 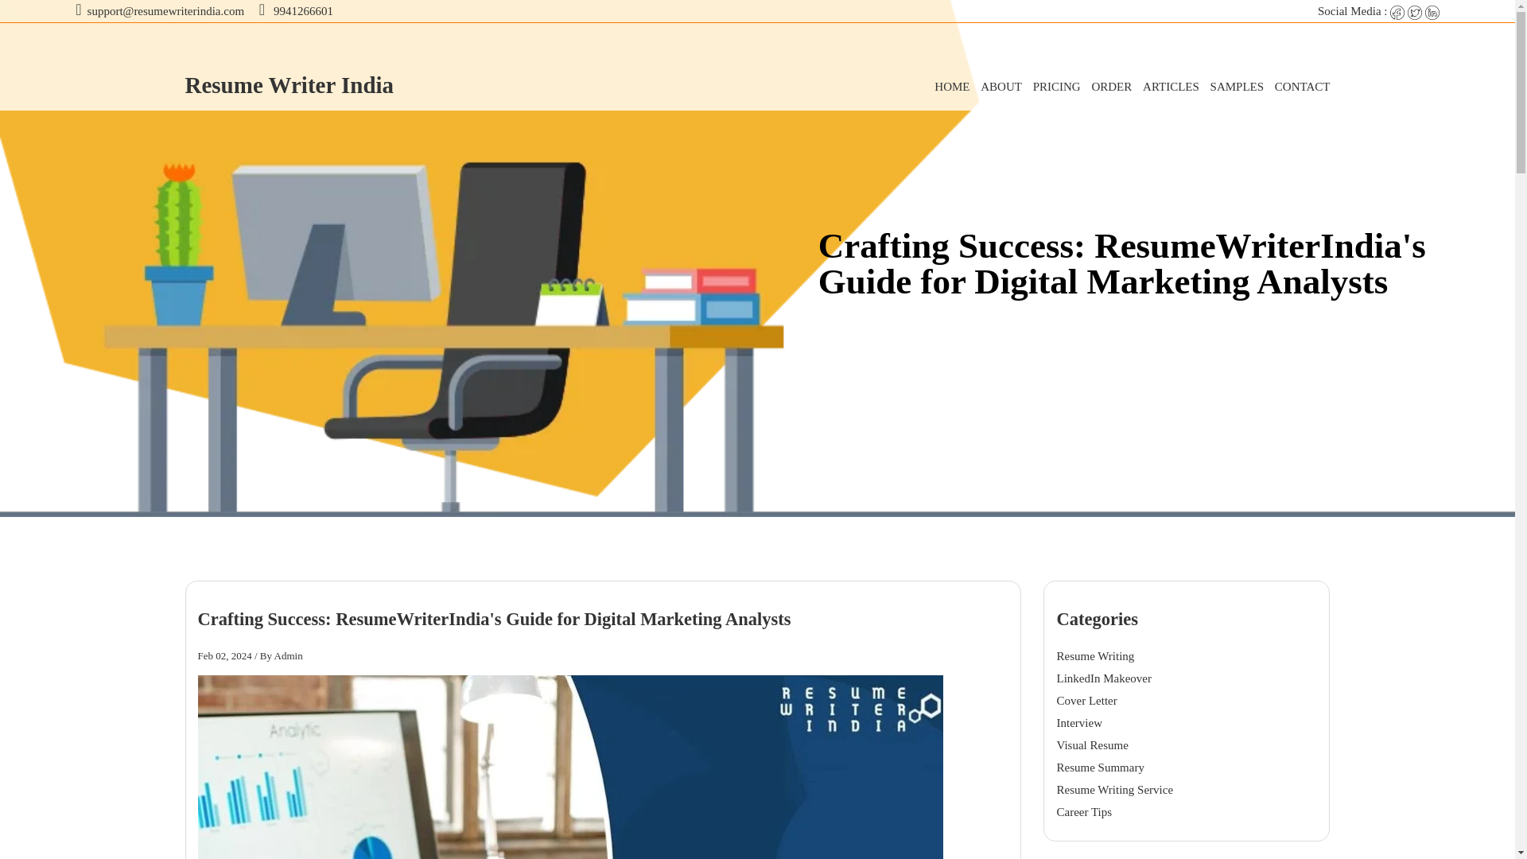 I want to click on Resume Summary, so click(x=1100, y=767).